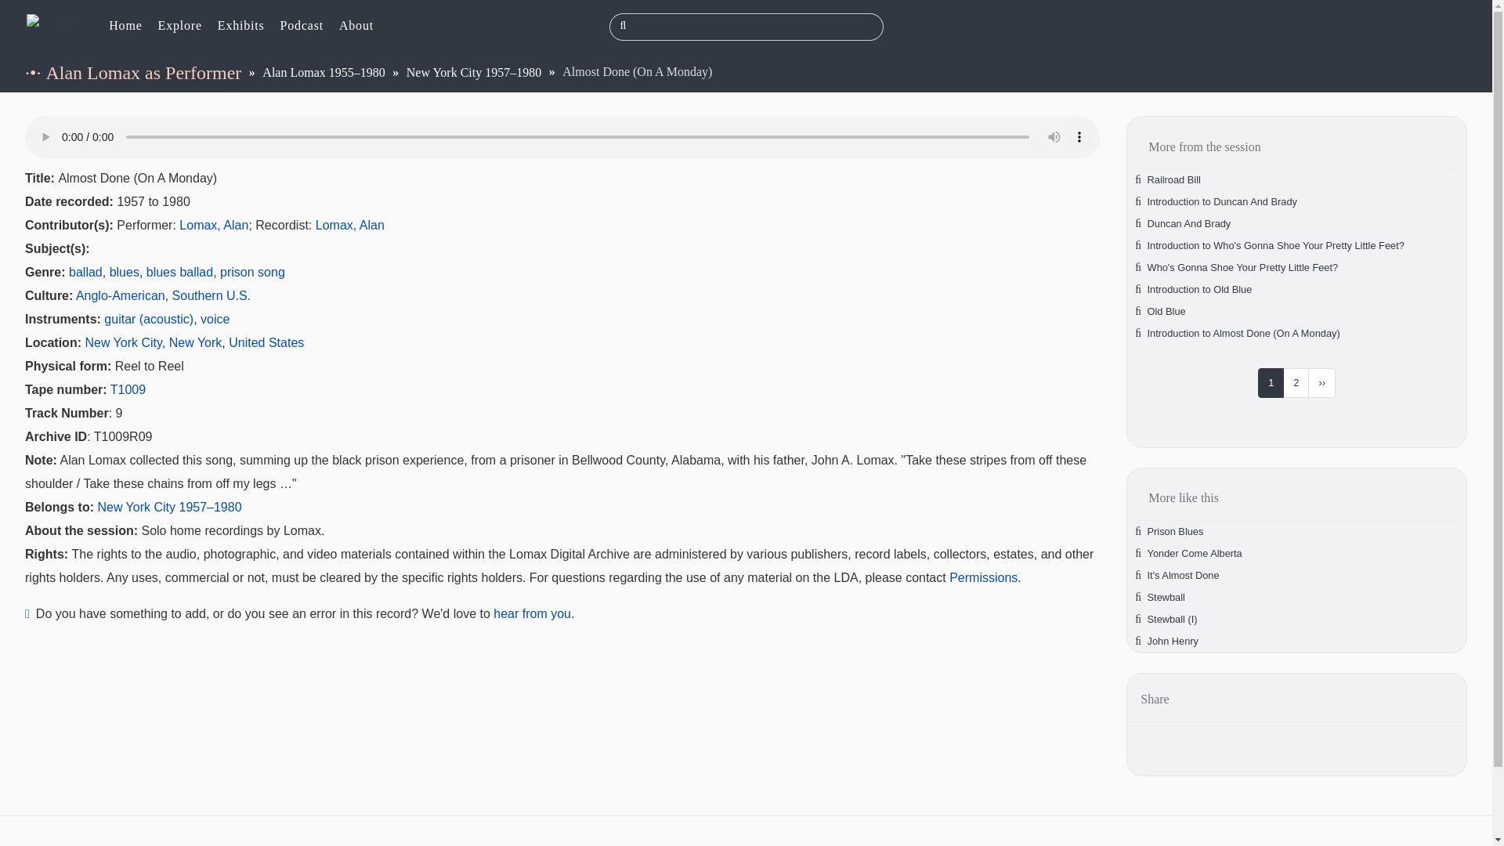 The width and height of the screenshot is (1504, 846). Describe the element at coordinates (125, 27) in the screenshot. I see `Go to the site's front page.` at that location.